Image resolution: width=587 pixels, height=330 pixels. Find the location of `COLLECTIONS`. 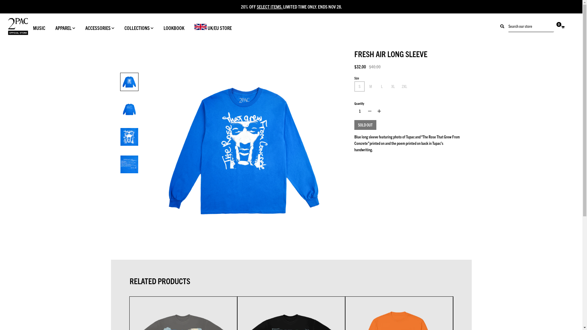

COLLECTIONS is located at coordinates (139, 27).